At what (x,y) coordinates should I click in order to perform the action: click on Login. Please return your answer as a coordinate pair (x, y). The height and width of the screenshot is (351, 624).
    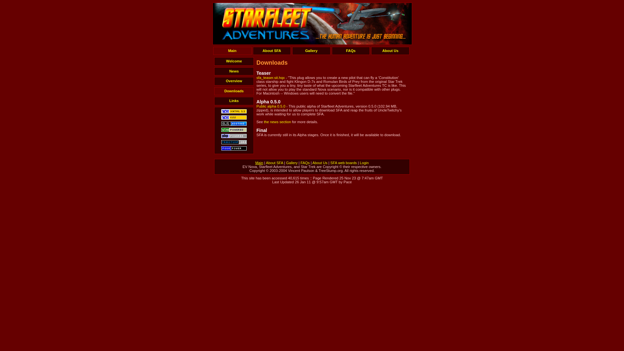
    Looking at the image, I should click on (364, 163).